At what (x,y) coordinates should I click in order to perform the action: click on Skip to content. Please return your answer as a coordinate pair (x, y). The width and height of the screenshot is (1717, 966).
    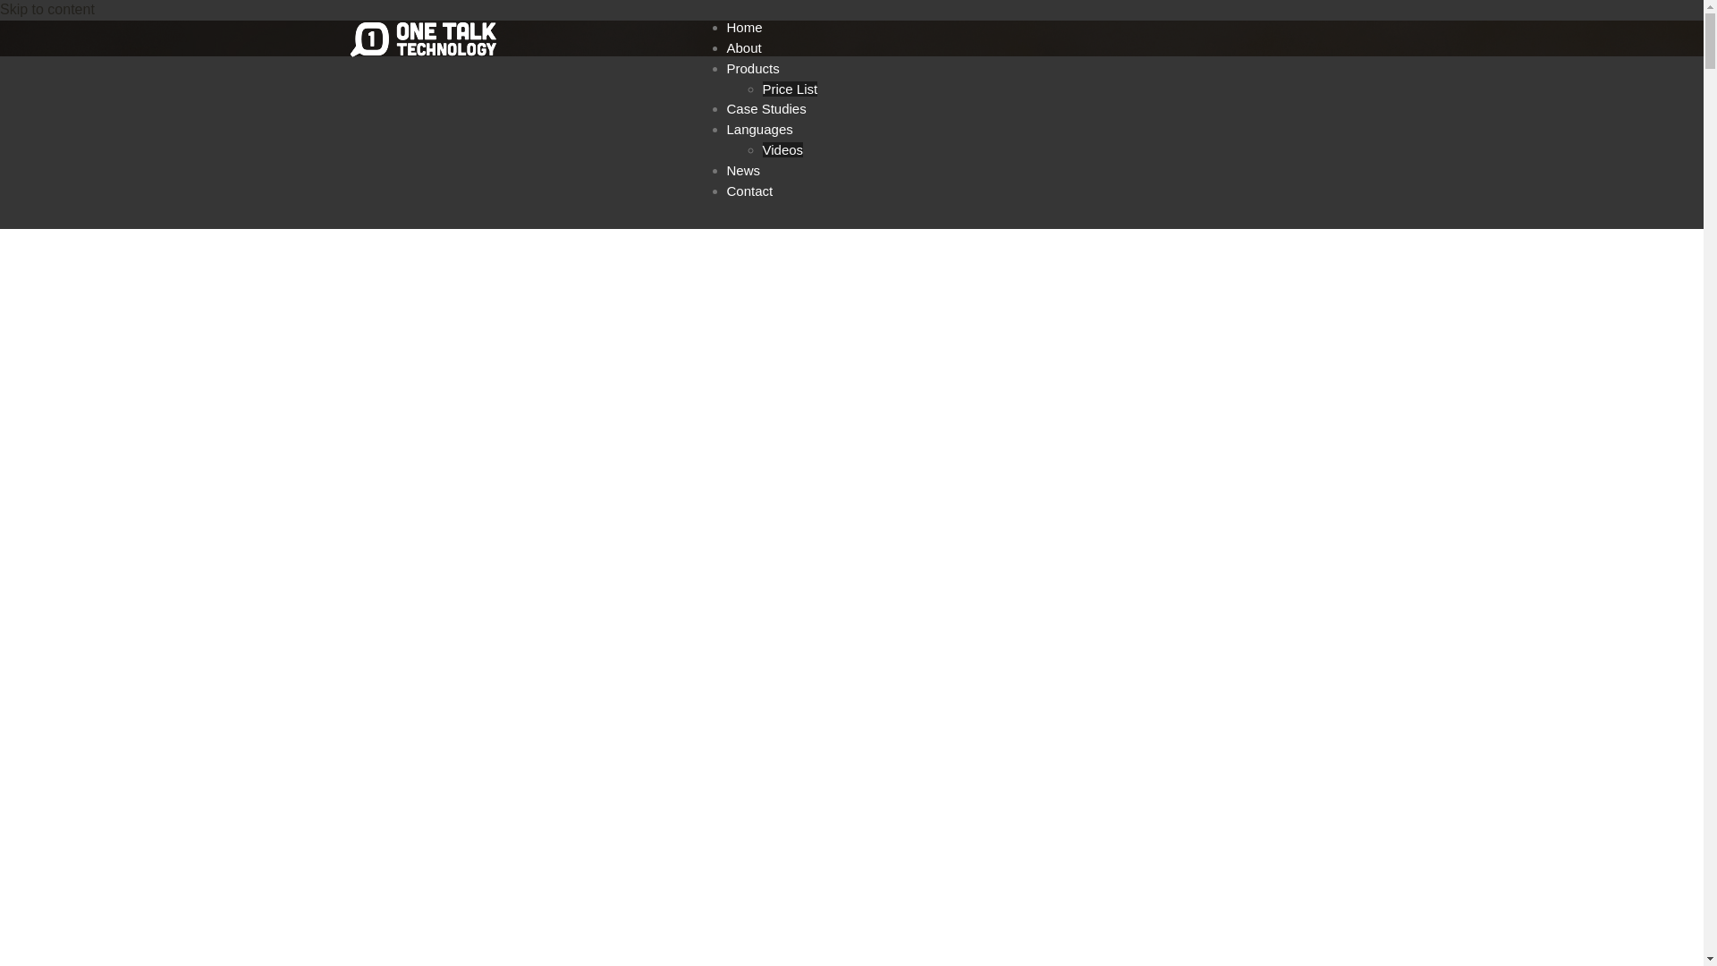
    Looking at the image, I should click on (47, 9).